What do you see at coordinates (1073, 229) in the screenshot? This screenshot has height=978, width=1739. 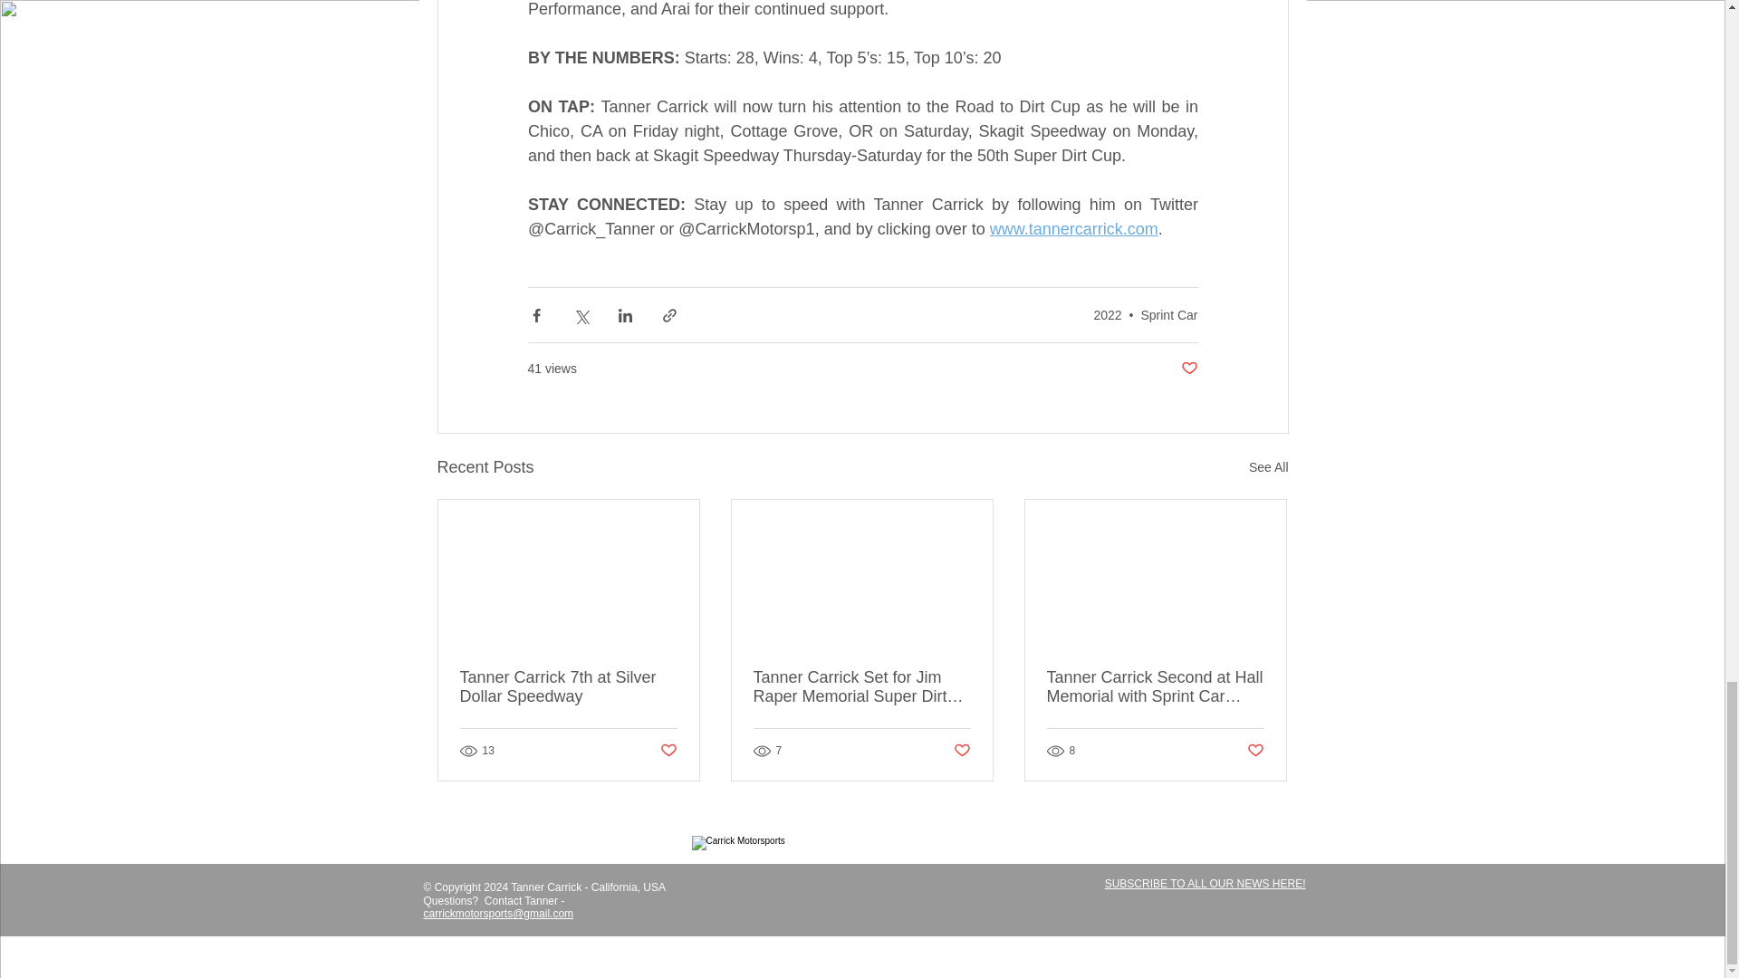 I see `www.tannercarrick.com` at bounding box center [1073, 229].